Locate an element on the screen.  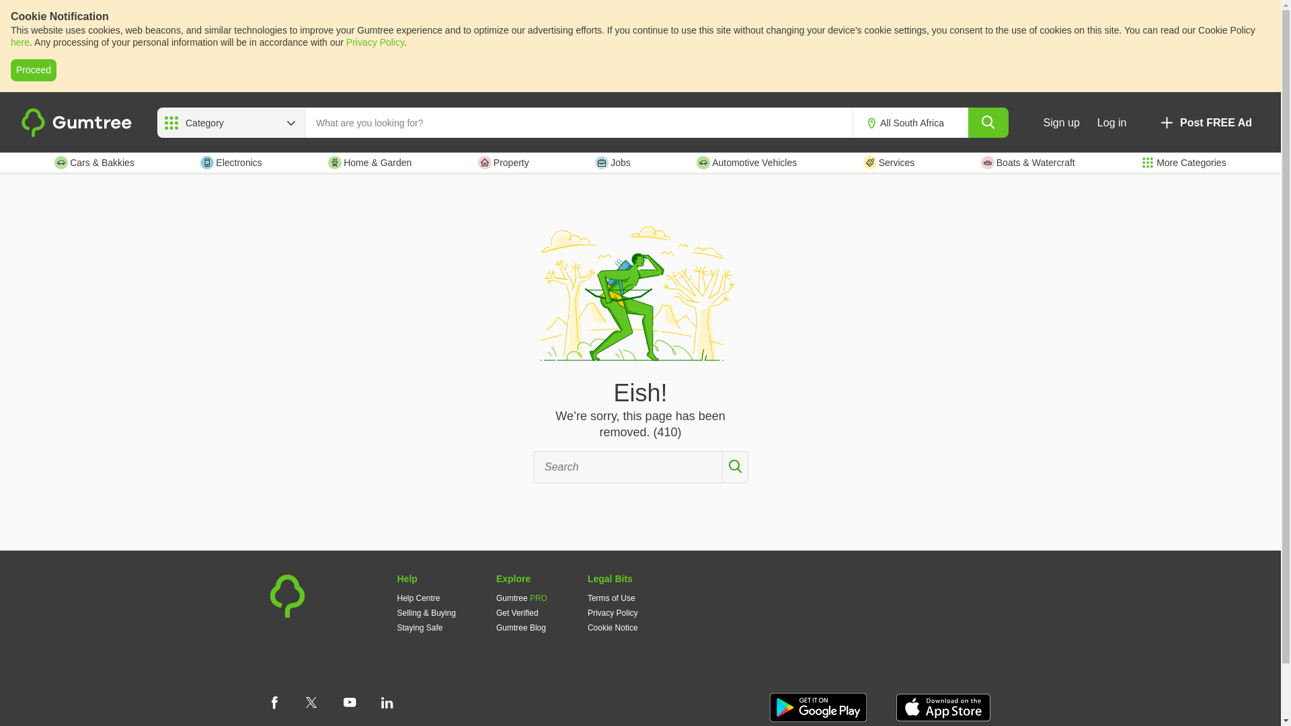
Gumtree PRO is located at coordinates (522, 598).